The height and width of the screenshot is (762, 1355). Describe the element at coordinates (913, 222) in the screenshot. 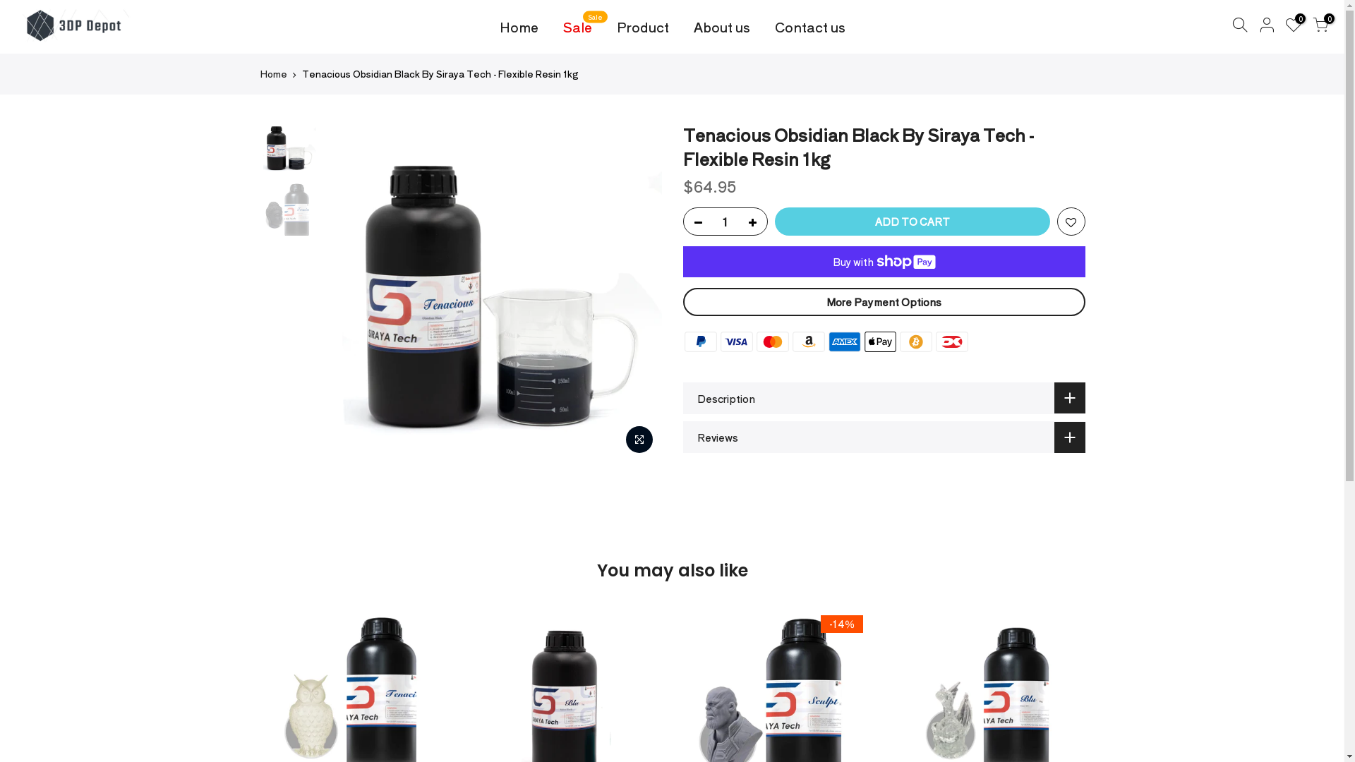

I see `ADD TO CART` at that location.